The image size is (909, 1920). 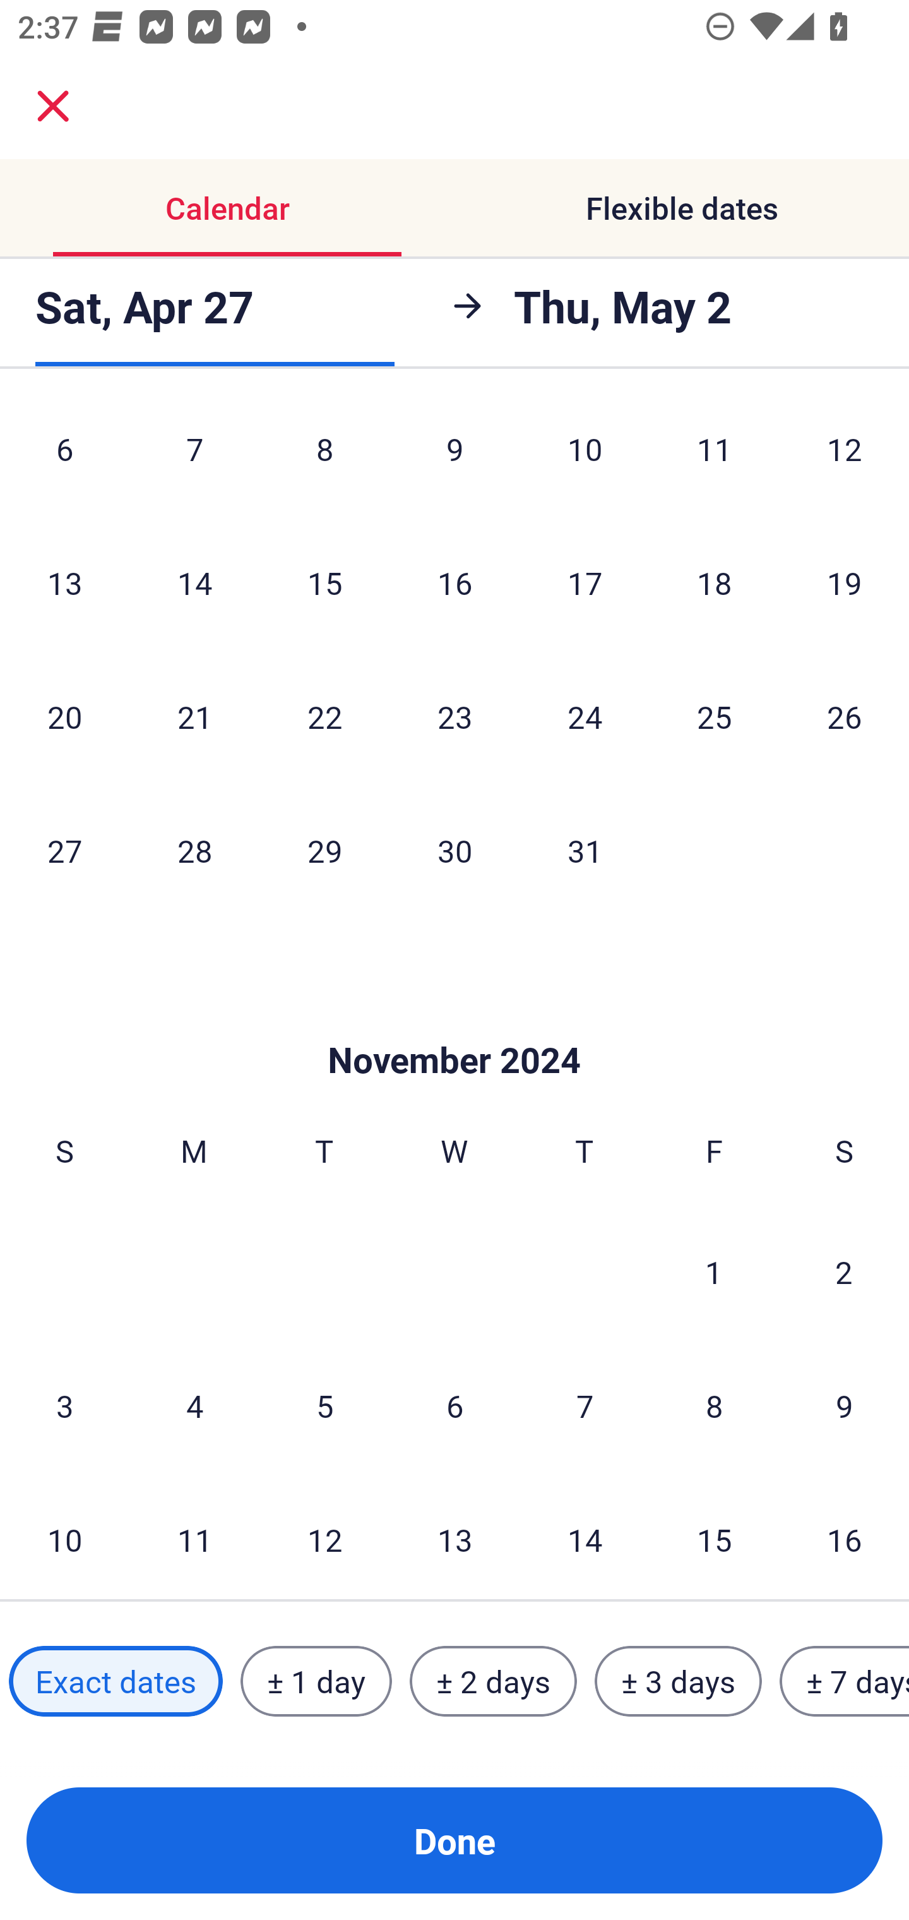 I want to click on 5 Tuesday, November 5, 2024, so click(x=324, y=1405).